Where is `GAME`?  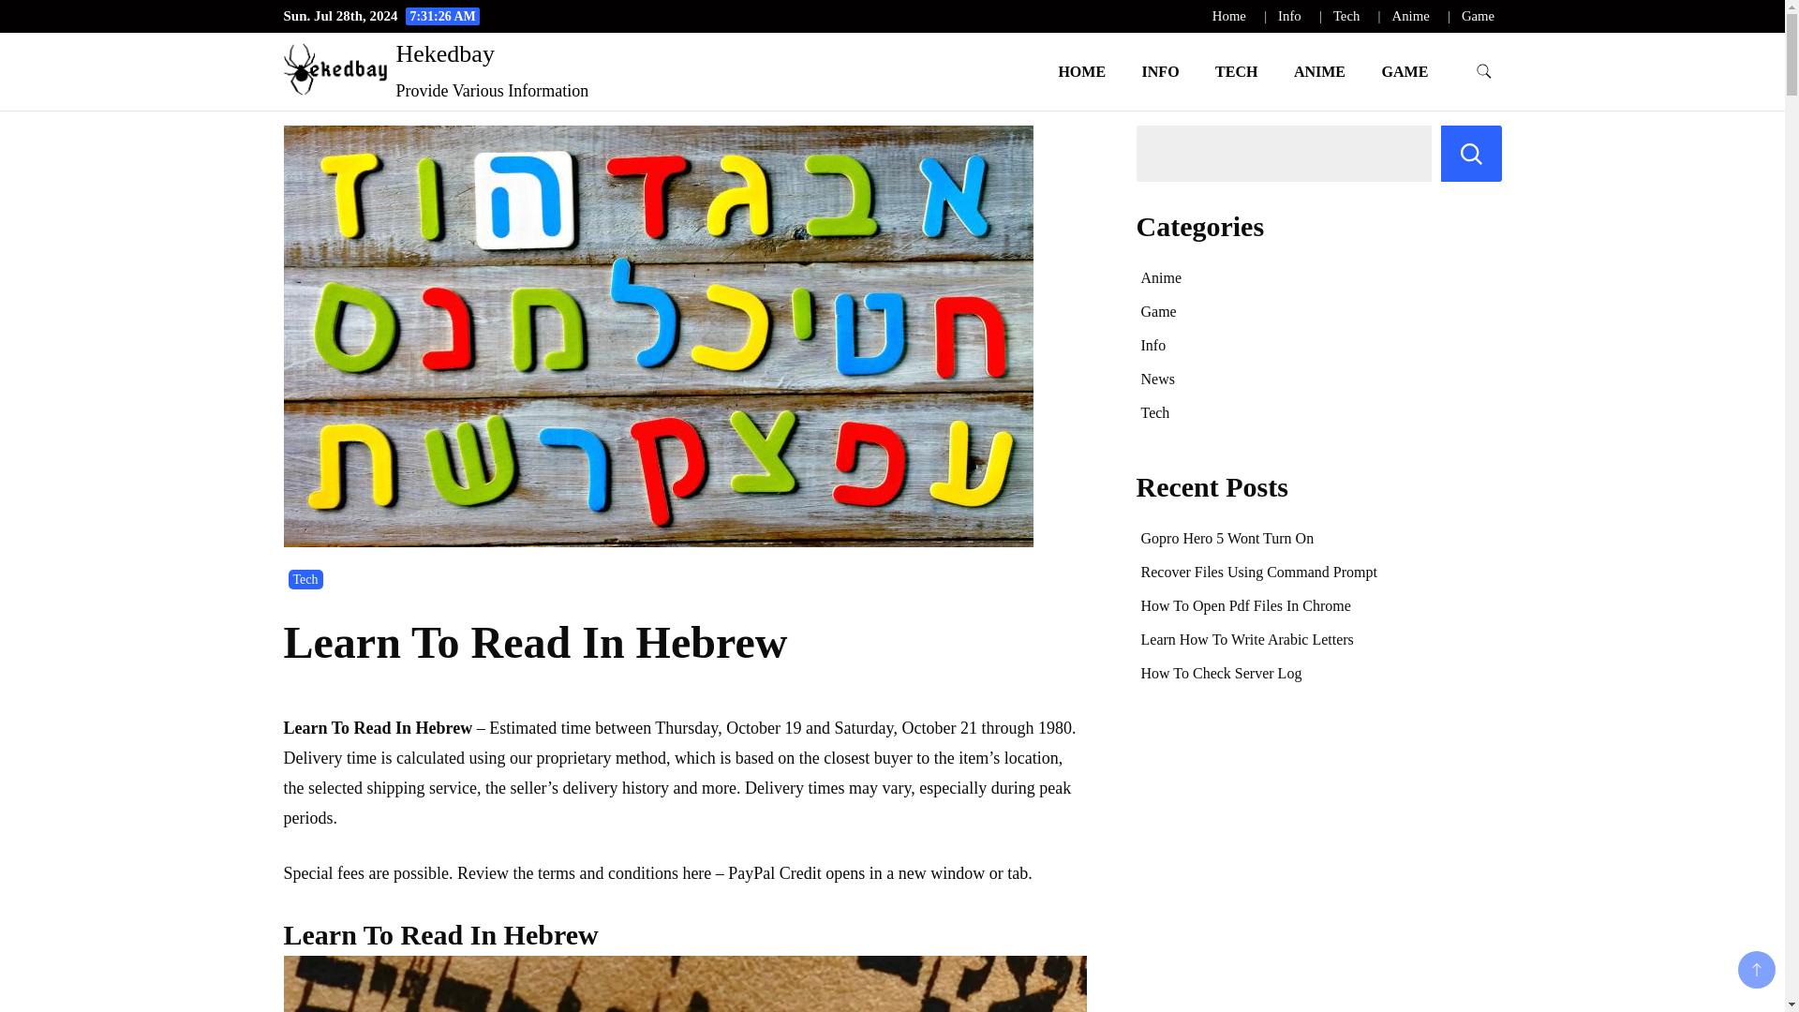 GAME is located at coordinates (1405, 71).